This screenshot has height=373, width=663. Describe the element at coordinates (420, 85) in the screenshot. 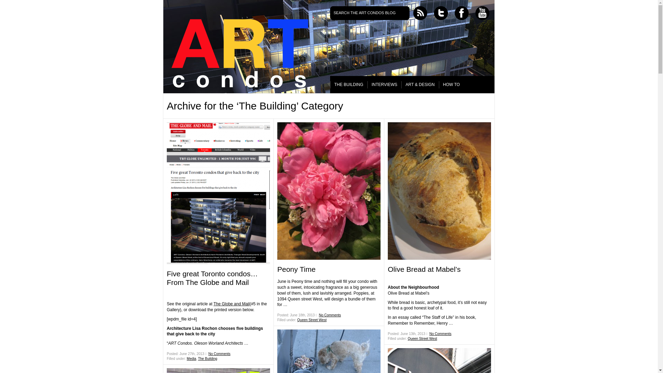

I see `ART & DESIGN` at that location.